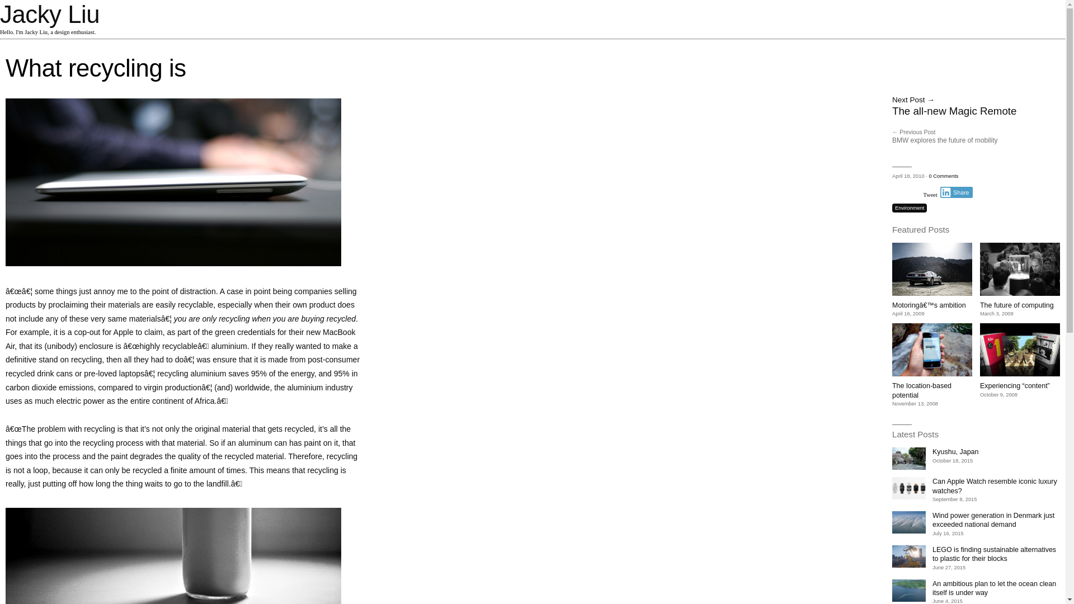  What do you see at coordinates (943, 176) in the screenshot?
I see `0 Comments` at bounding box center [943, 176].